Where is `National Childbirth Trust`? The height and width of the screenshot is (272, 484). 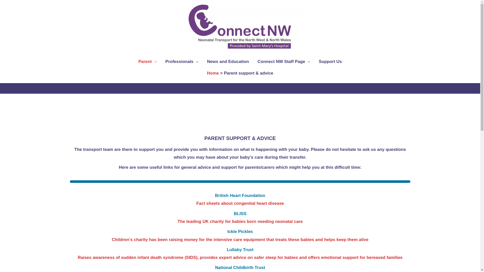
National Childbirth Trust is located at coordinates (240, 267).